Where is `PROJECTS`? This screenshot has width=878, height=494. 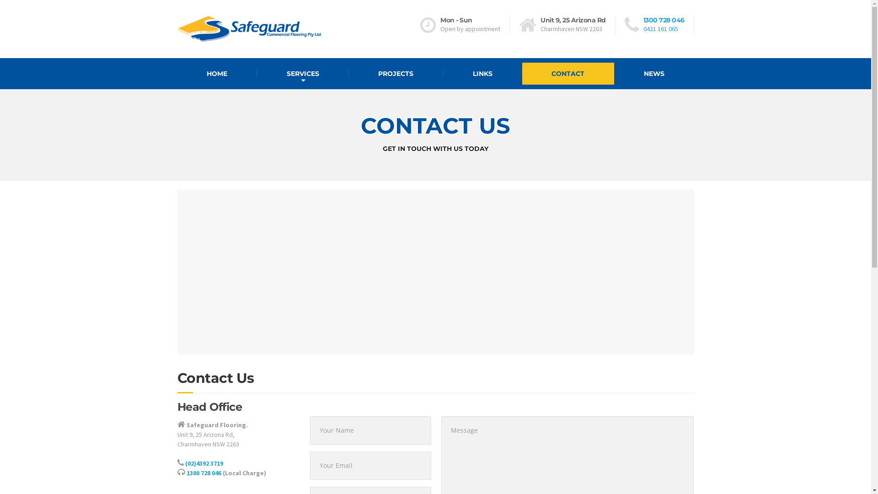 PROJECTS is located at coordinates (396, 74).